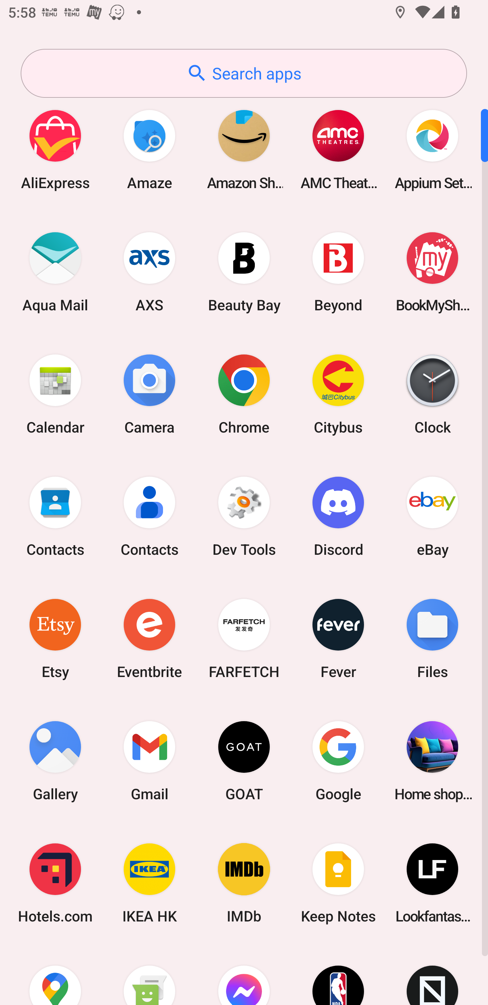  I want to click on Novelship, so click(432, 975).